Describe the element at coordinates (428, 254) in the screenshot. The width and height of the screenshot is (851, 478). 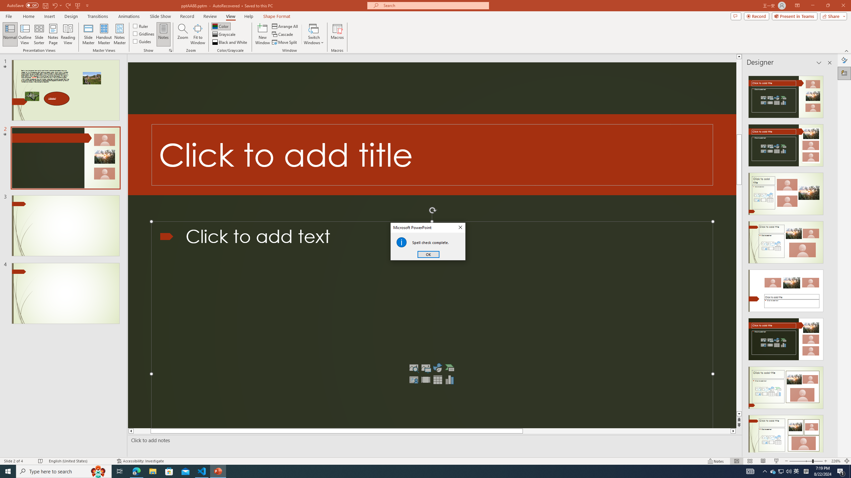
I see `OK` at that location.